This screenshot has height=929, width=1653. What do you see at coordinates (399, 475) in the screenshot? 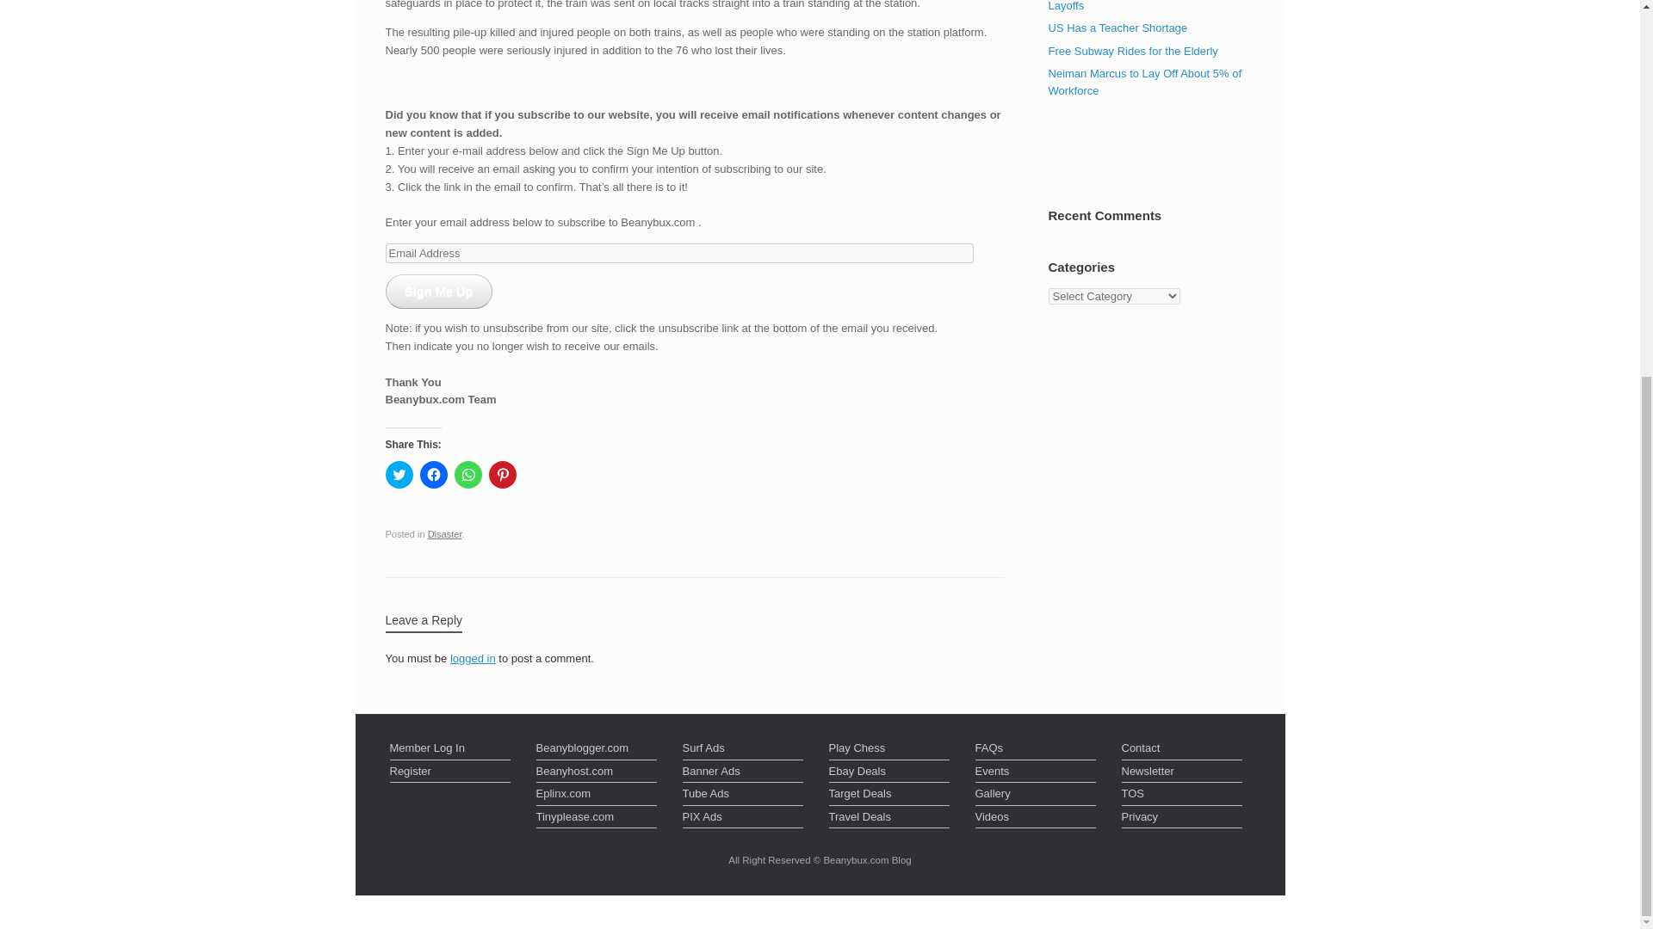
I see `Click to share on Twitter` at bounding box center [399, 475].